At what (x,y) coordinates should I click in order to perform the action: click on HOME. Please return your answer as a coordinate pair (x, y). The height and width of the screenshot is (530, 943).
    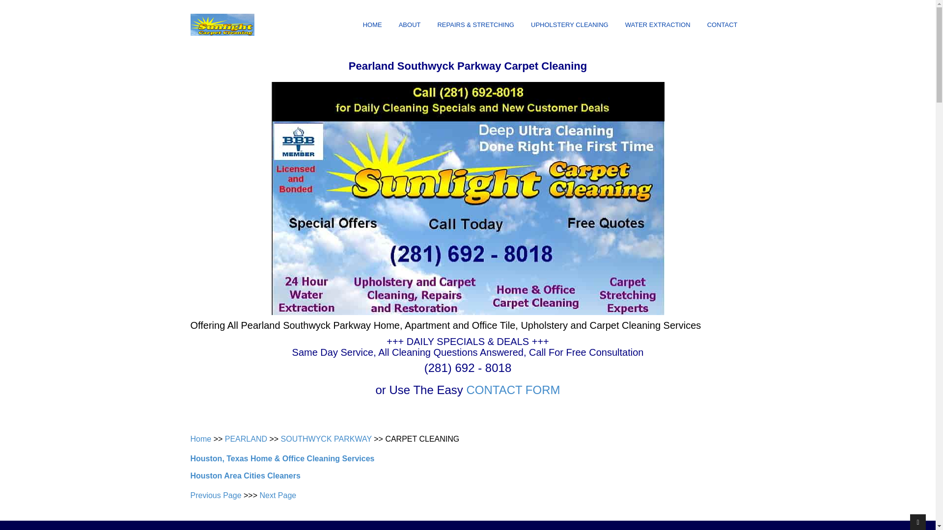
    Looking at the image, I should click on (372, 26).